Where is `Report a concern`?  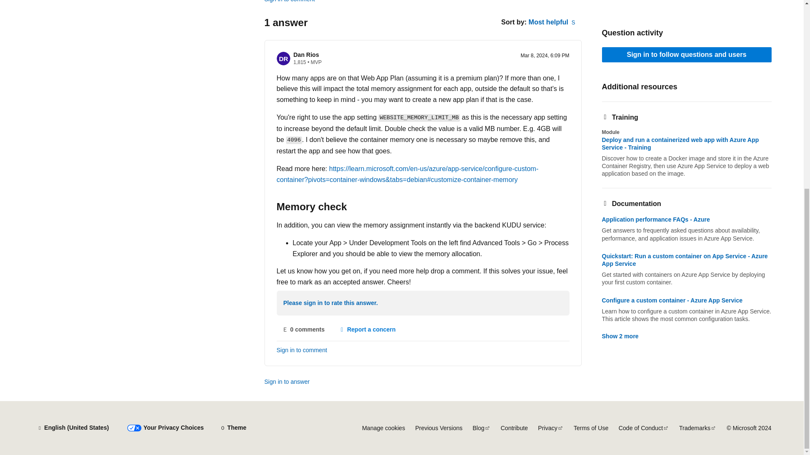
Report a concern is located at coordinates (367, 329).